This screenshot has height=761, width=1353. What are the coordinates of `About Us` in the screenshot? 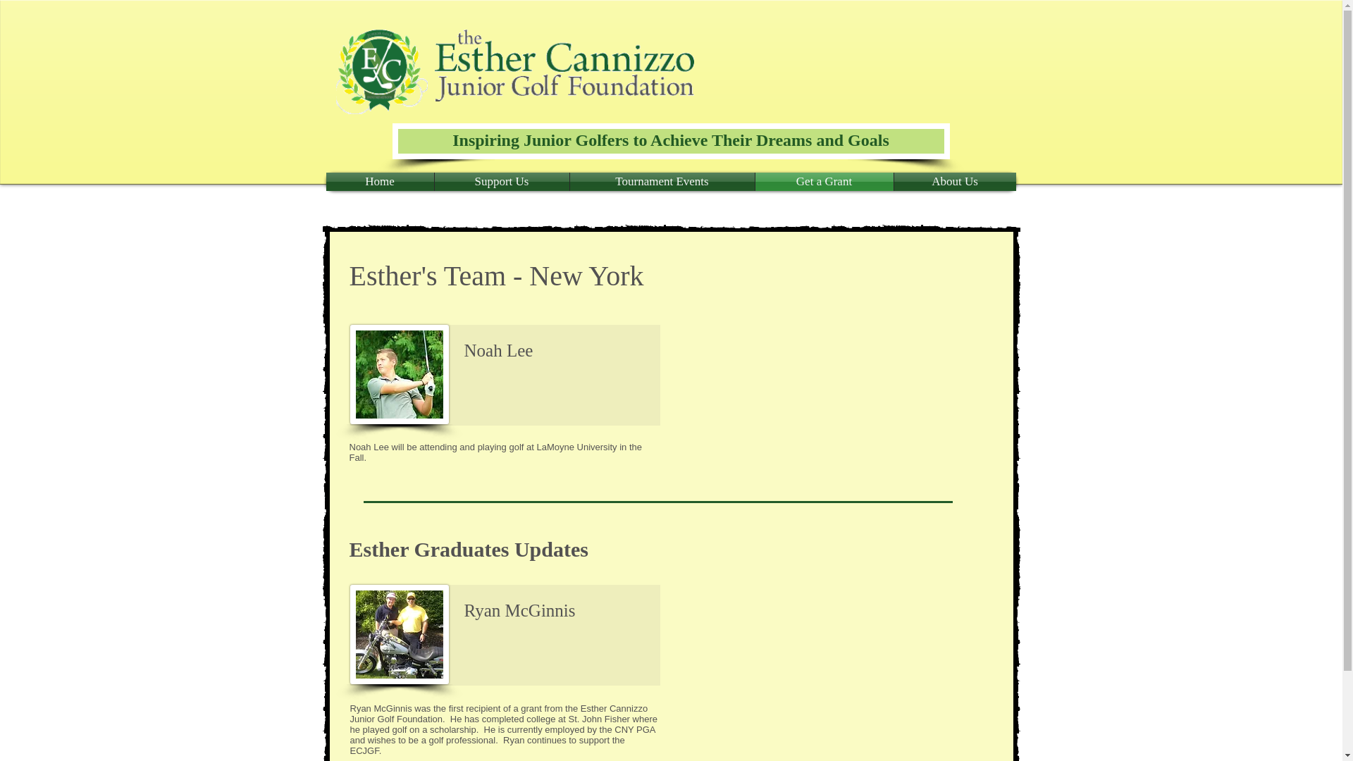 It's located at (954, 182).